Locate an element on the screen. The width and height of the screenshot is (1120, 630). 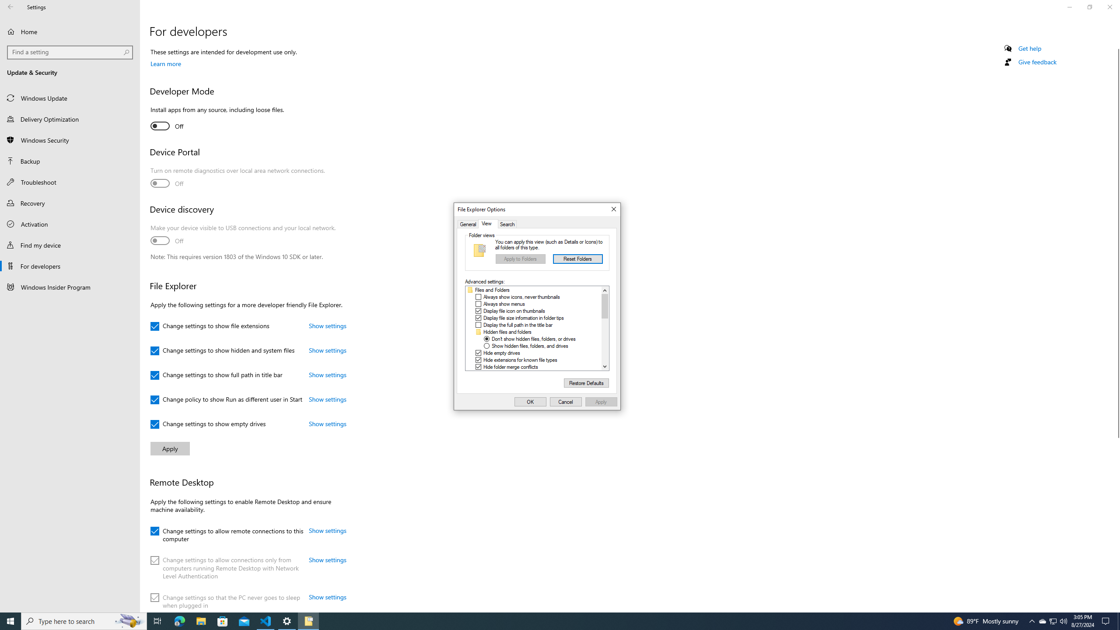
Line down is located at coordinates (605, 367).